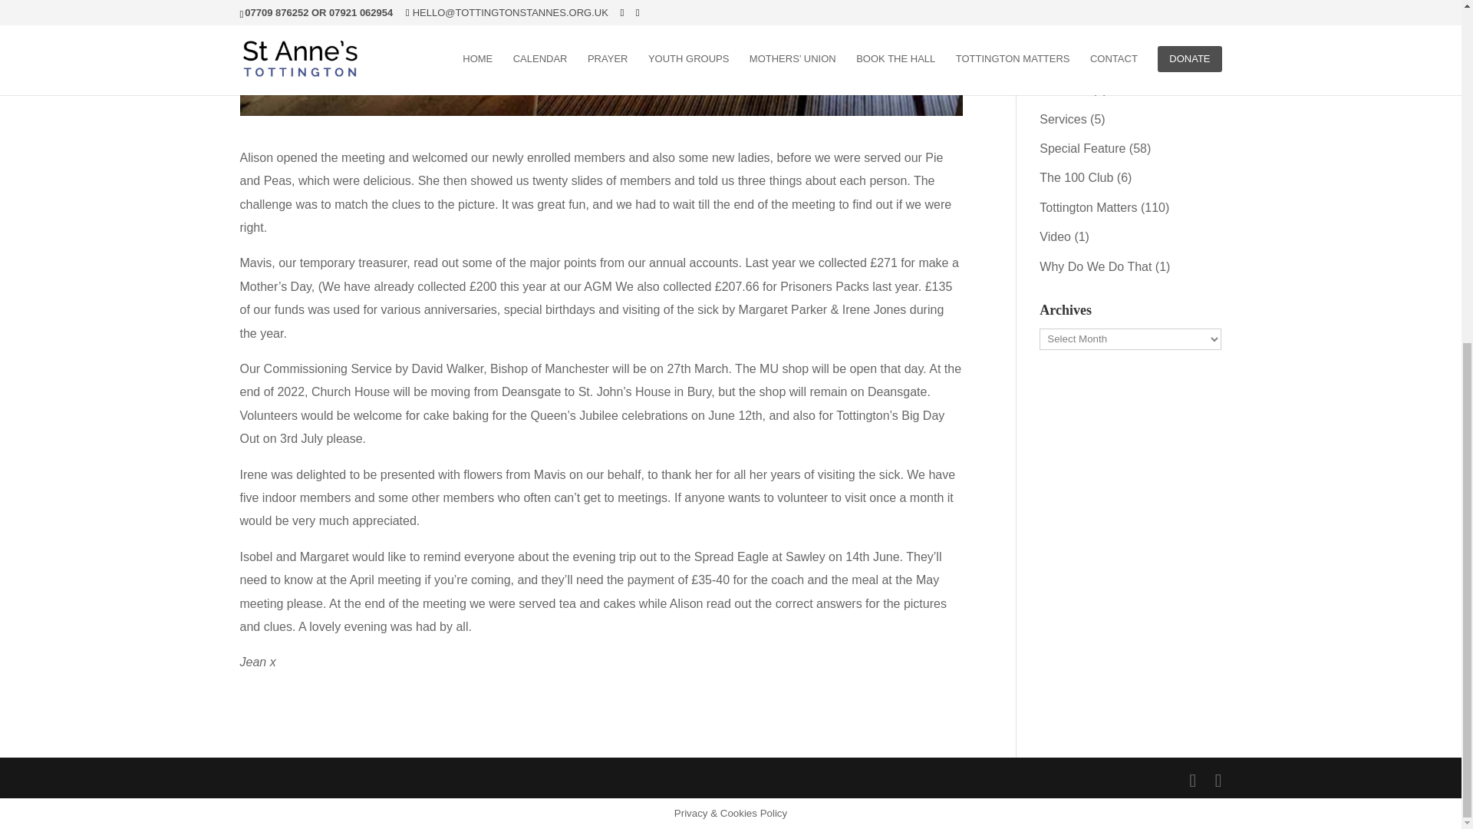 This screenshot has width=1473, height=829. What do you see at coordinates (1082, 147) in the screenshot?
I see `Special Feature` at bounding box center [1082, 147].